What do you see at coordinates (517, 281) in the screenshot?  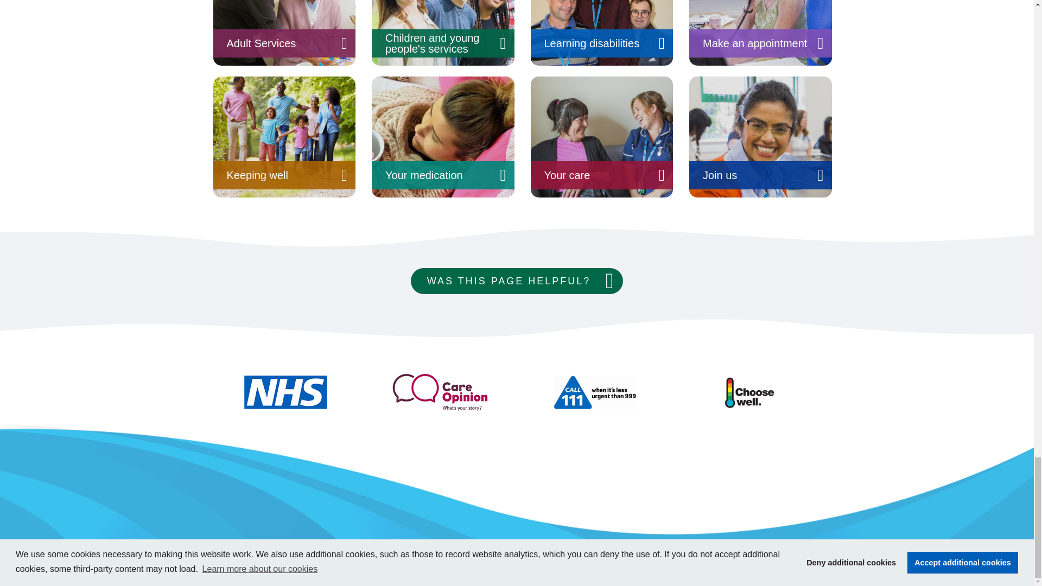 I see `Website Feedback` at bounding box center [517, 281].